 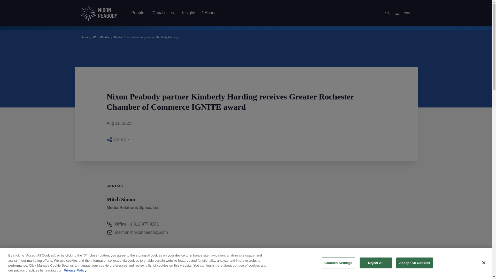 I want to click on People, so click(x=137, y=13).